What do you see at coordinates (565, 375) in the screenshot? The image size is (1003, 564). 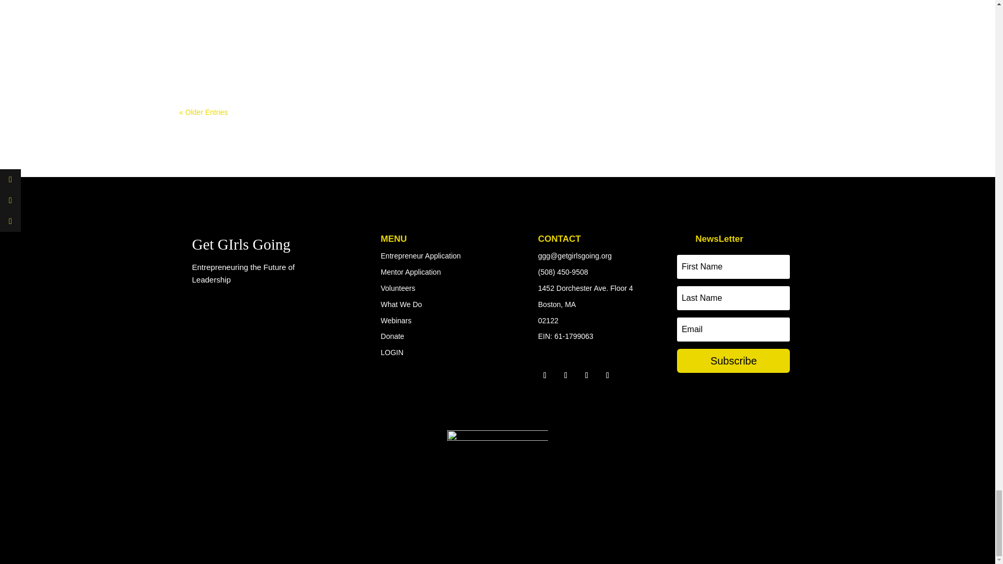 I see `Follow on X` at bounding box center [565, 375].